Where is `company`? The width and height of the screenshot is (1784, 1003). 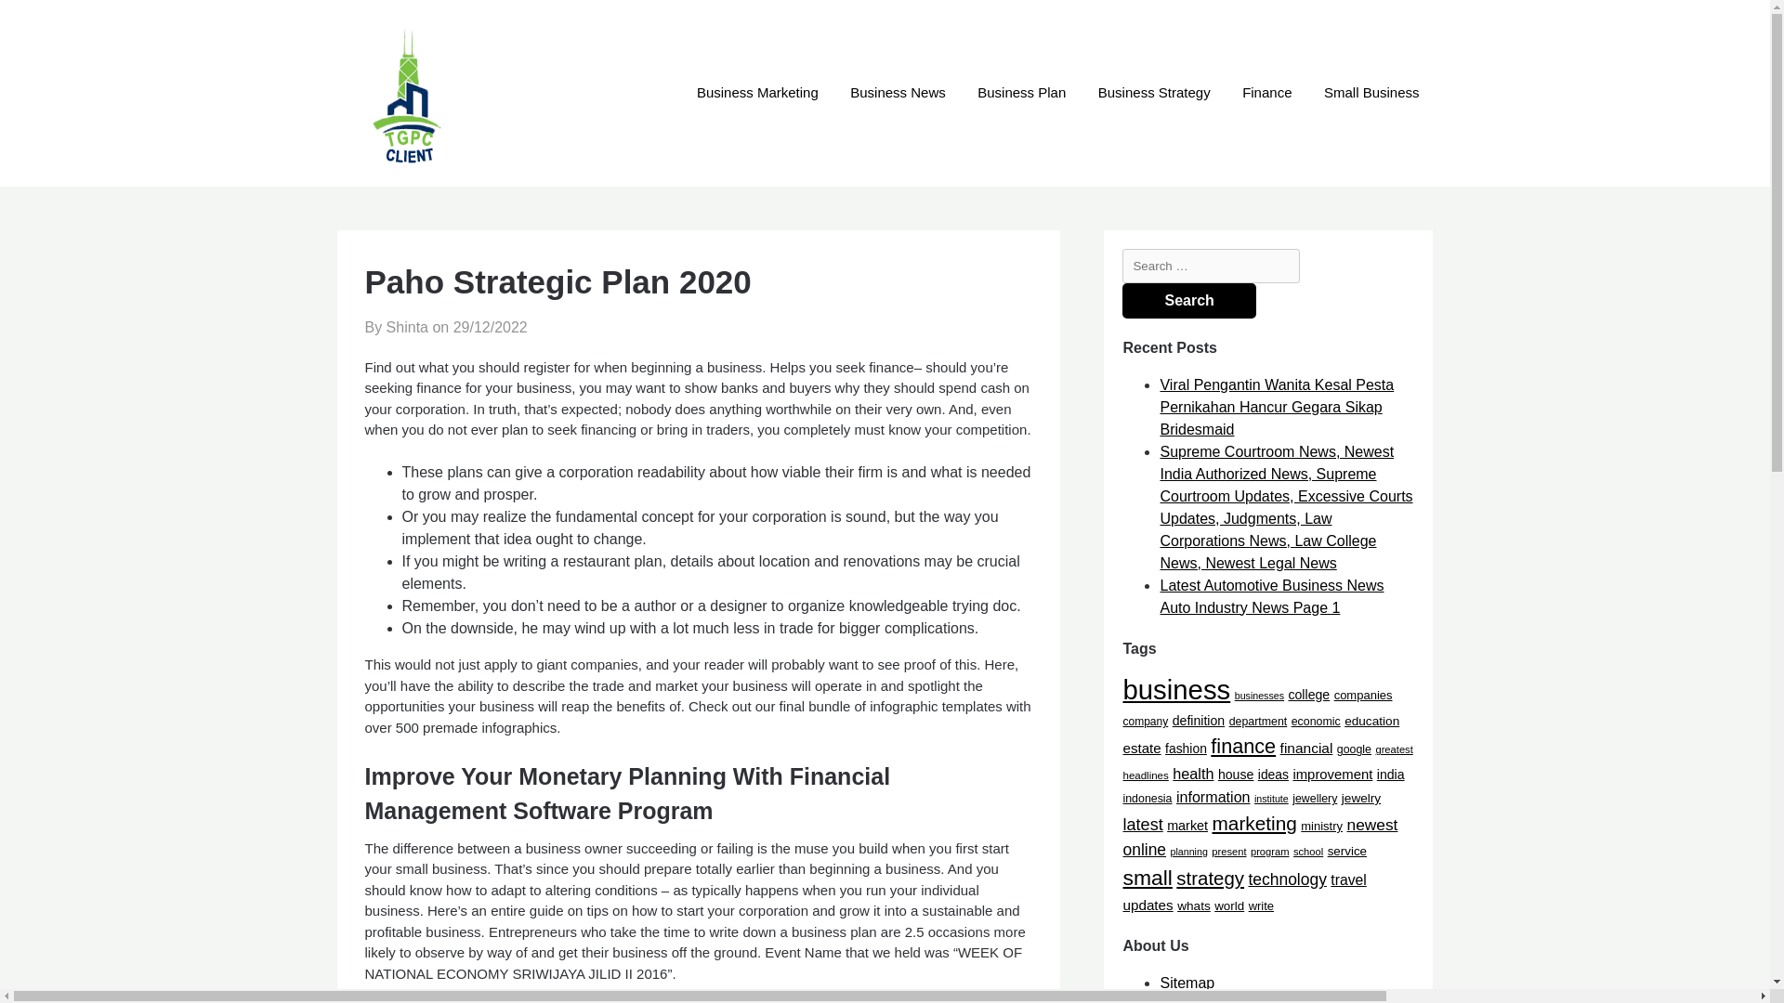 company is located at coordinates (1145, 722).